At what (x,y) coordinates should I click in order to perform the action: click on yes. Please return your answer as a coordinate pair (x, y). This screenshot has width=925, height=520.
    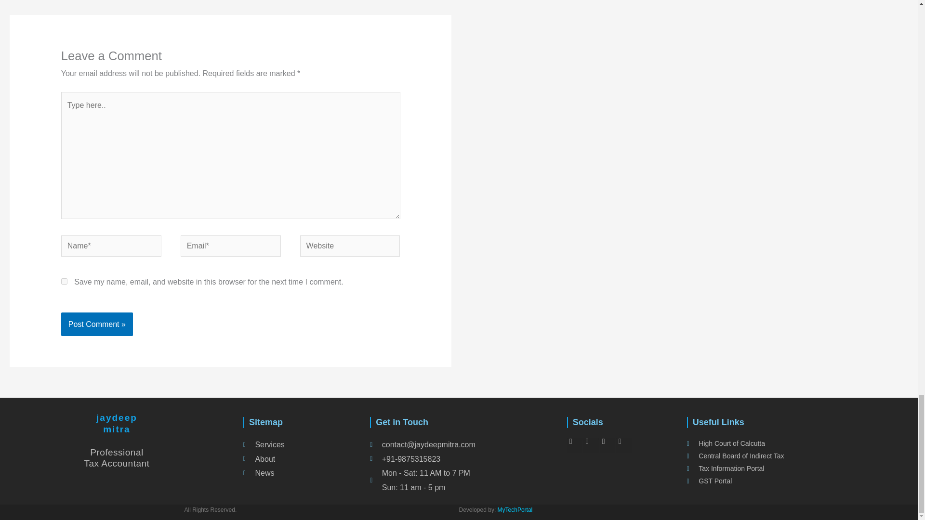
    Looking at the image, I should click on (64, 281).